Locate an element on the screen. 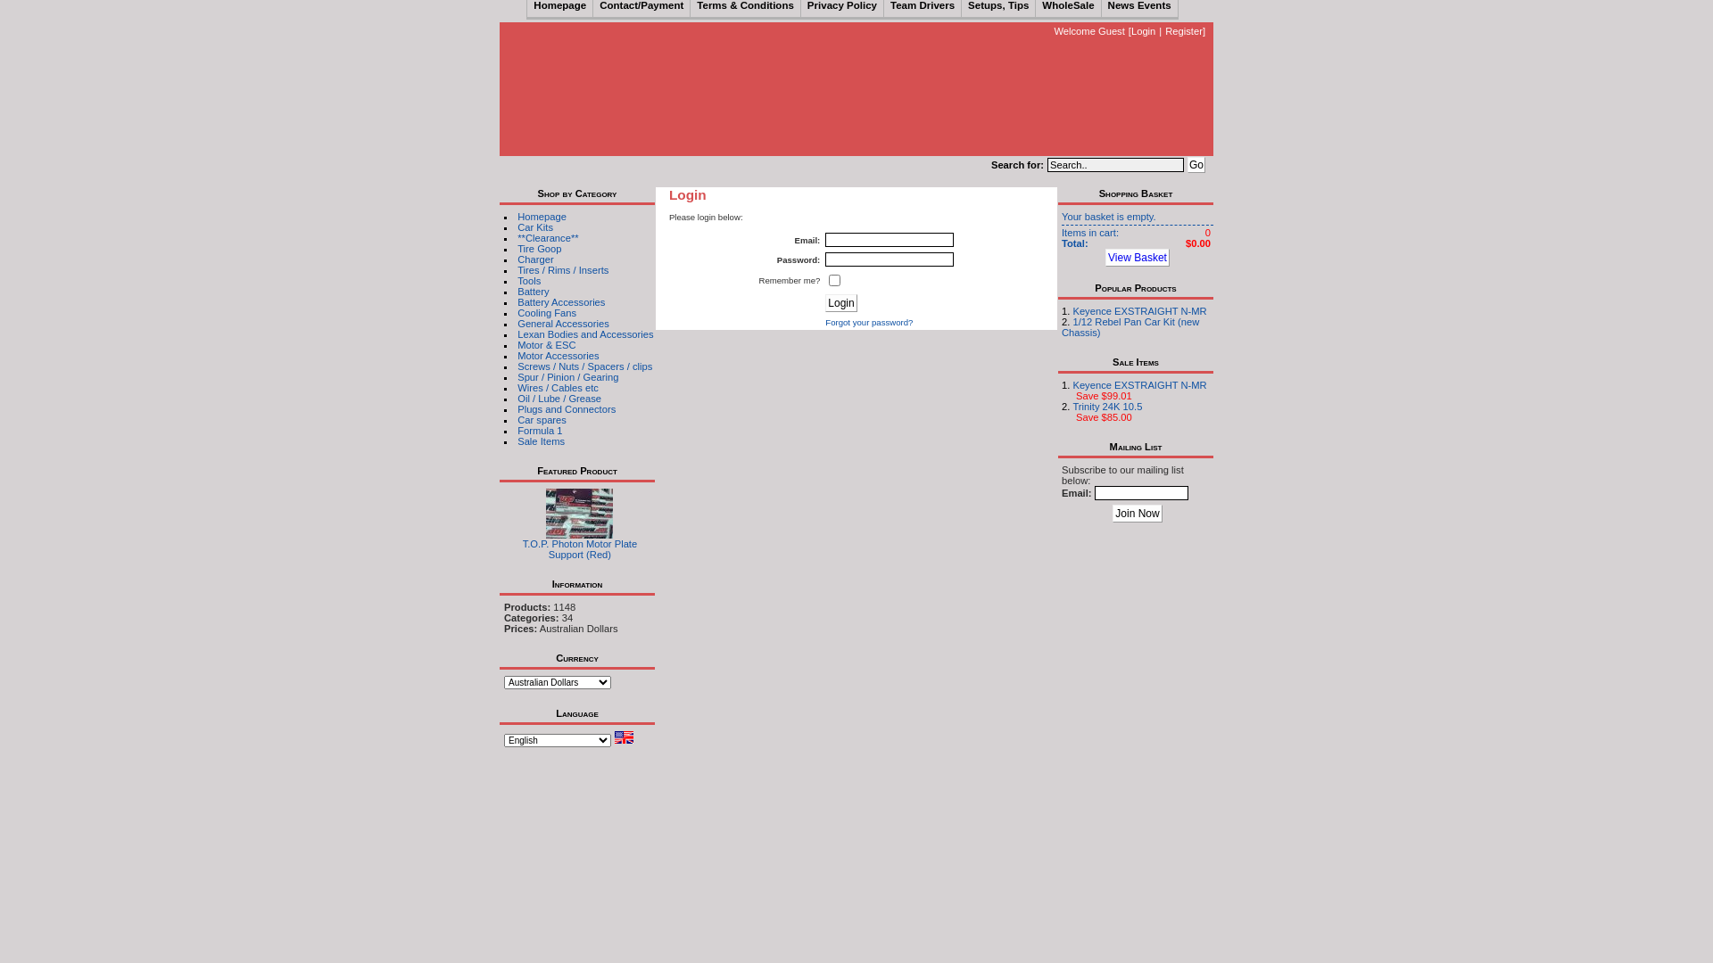 Image resolution: width=1713 pixels, height=963 pixels. Car spares is located at coordinates (542, 420).